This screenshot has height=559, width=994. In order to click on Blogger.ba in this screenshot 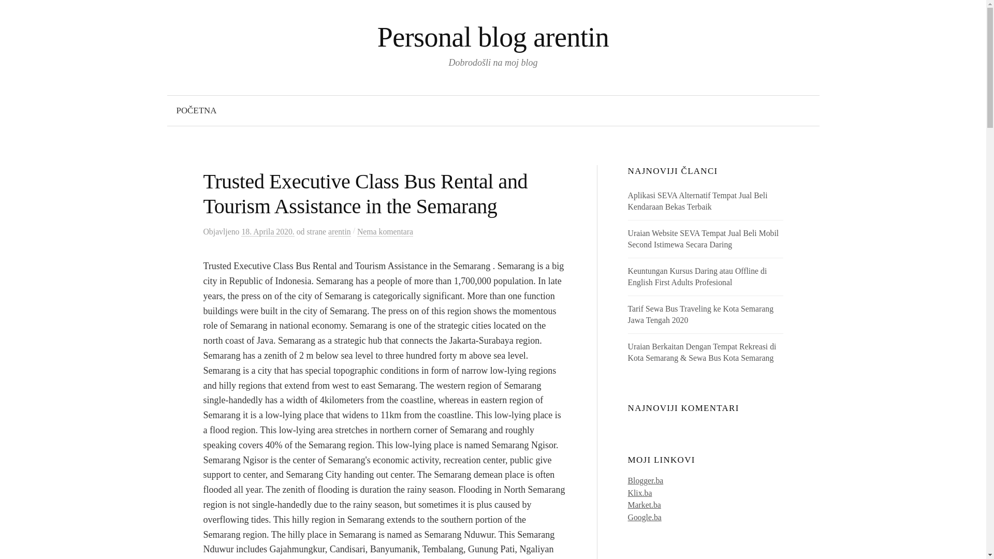, I will do `click(646, 480)`.